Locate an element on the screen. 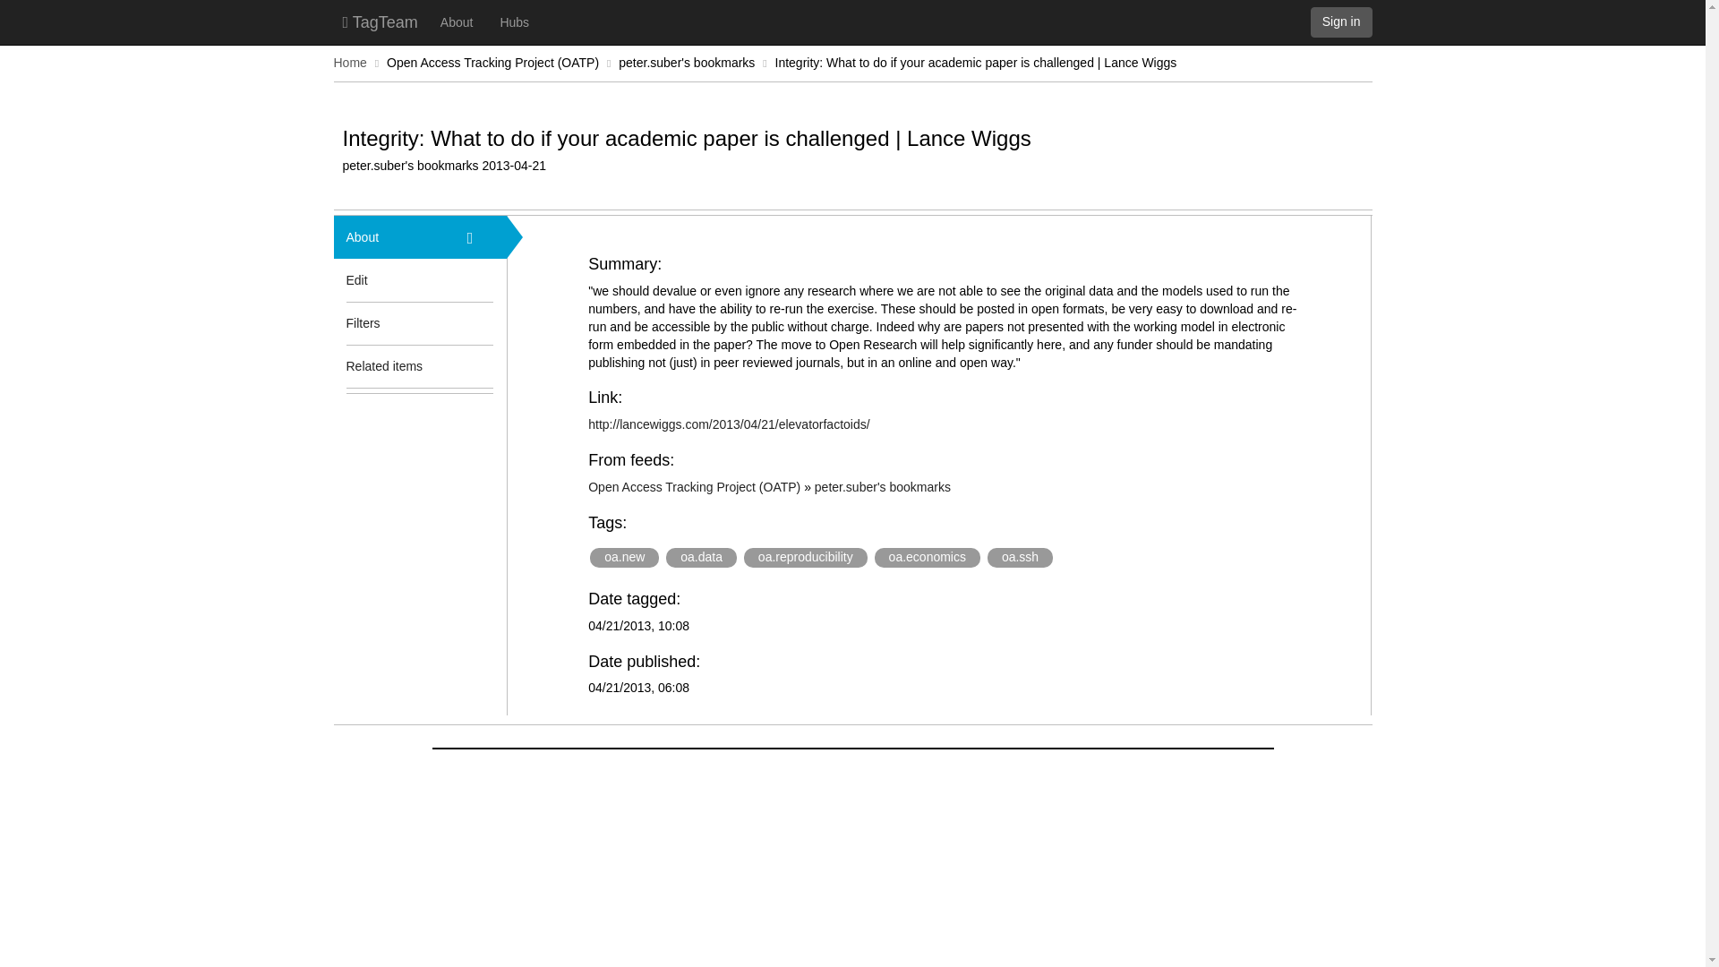  Items related to this feed item is located at coordinates (481, 365).